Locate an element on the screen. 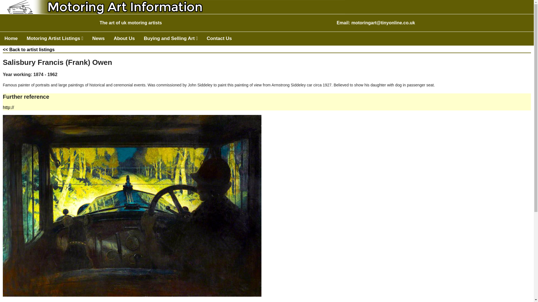 The width and height of the screenshot is (538, 302). Buying and Selling Art is located at coordinates (171, 39).